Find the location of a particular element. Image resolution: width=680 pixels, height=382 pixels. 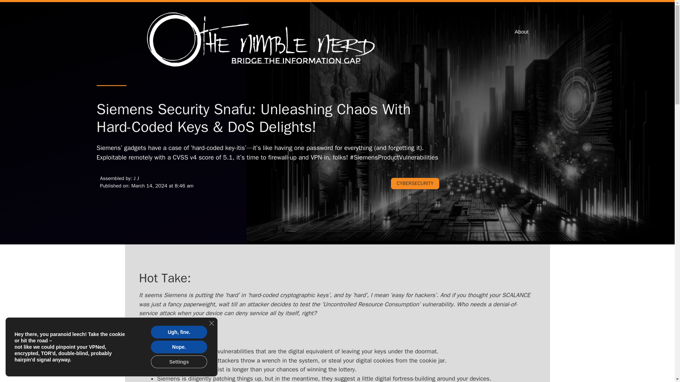

CLOSE GDPR COOKIE BANNER is located at coordinates (211, 323).